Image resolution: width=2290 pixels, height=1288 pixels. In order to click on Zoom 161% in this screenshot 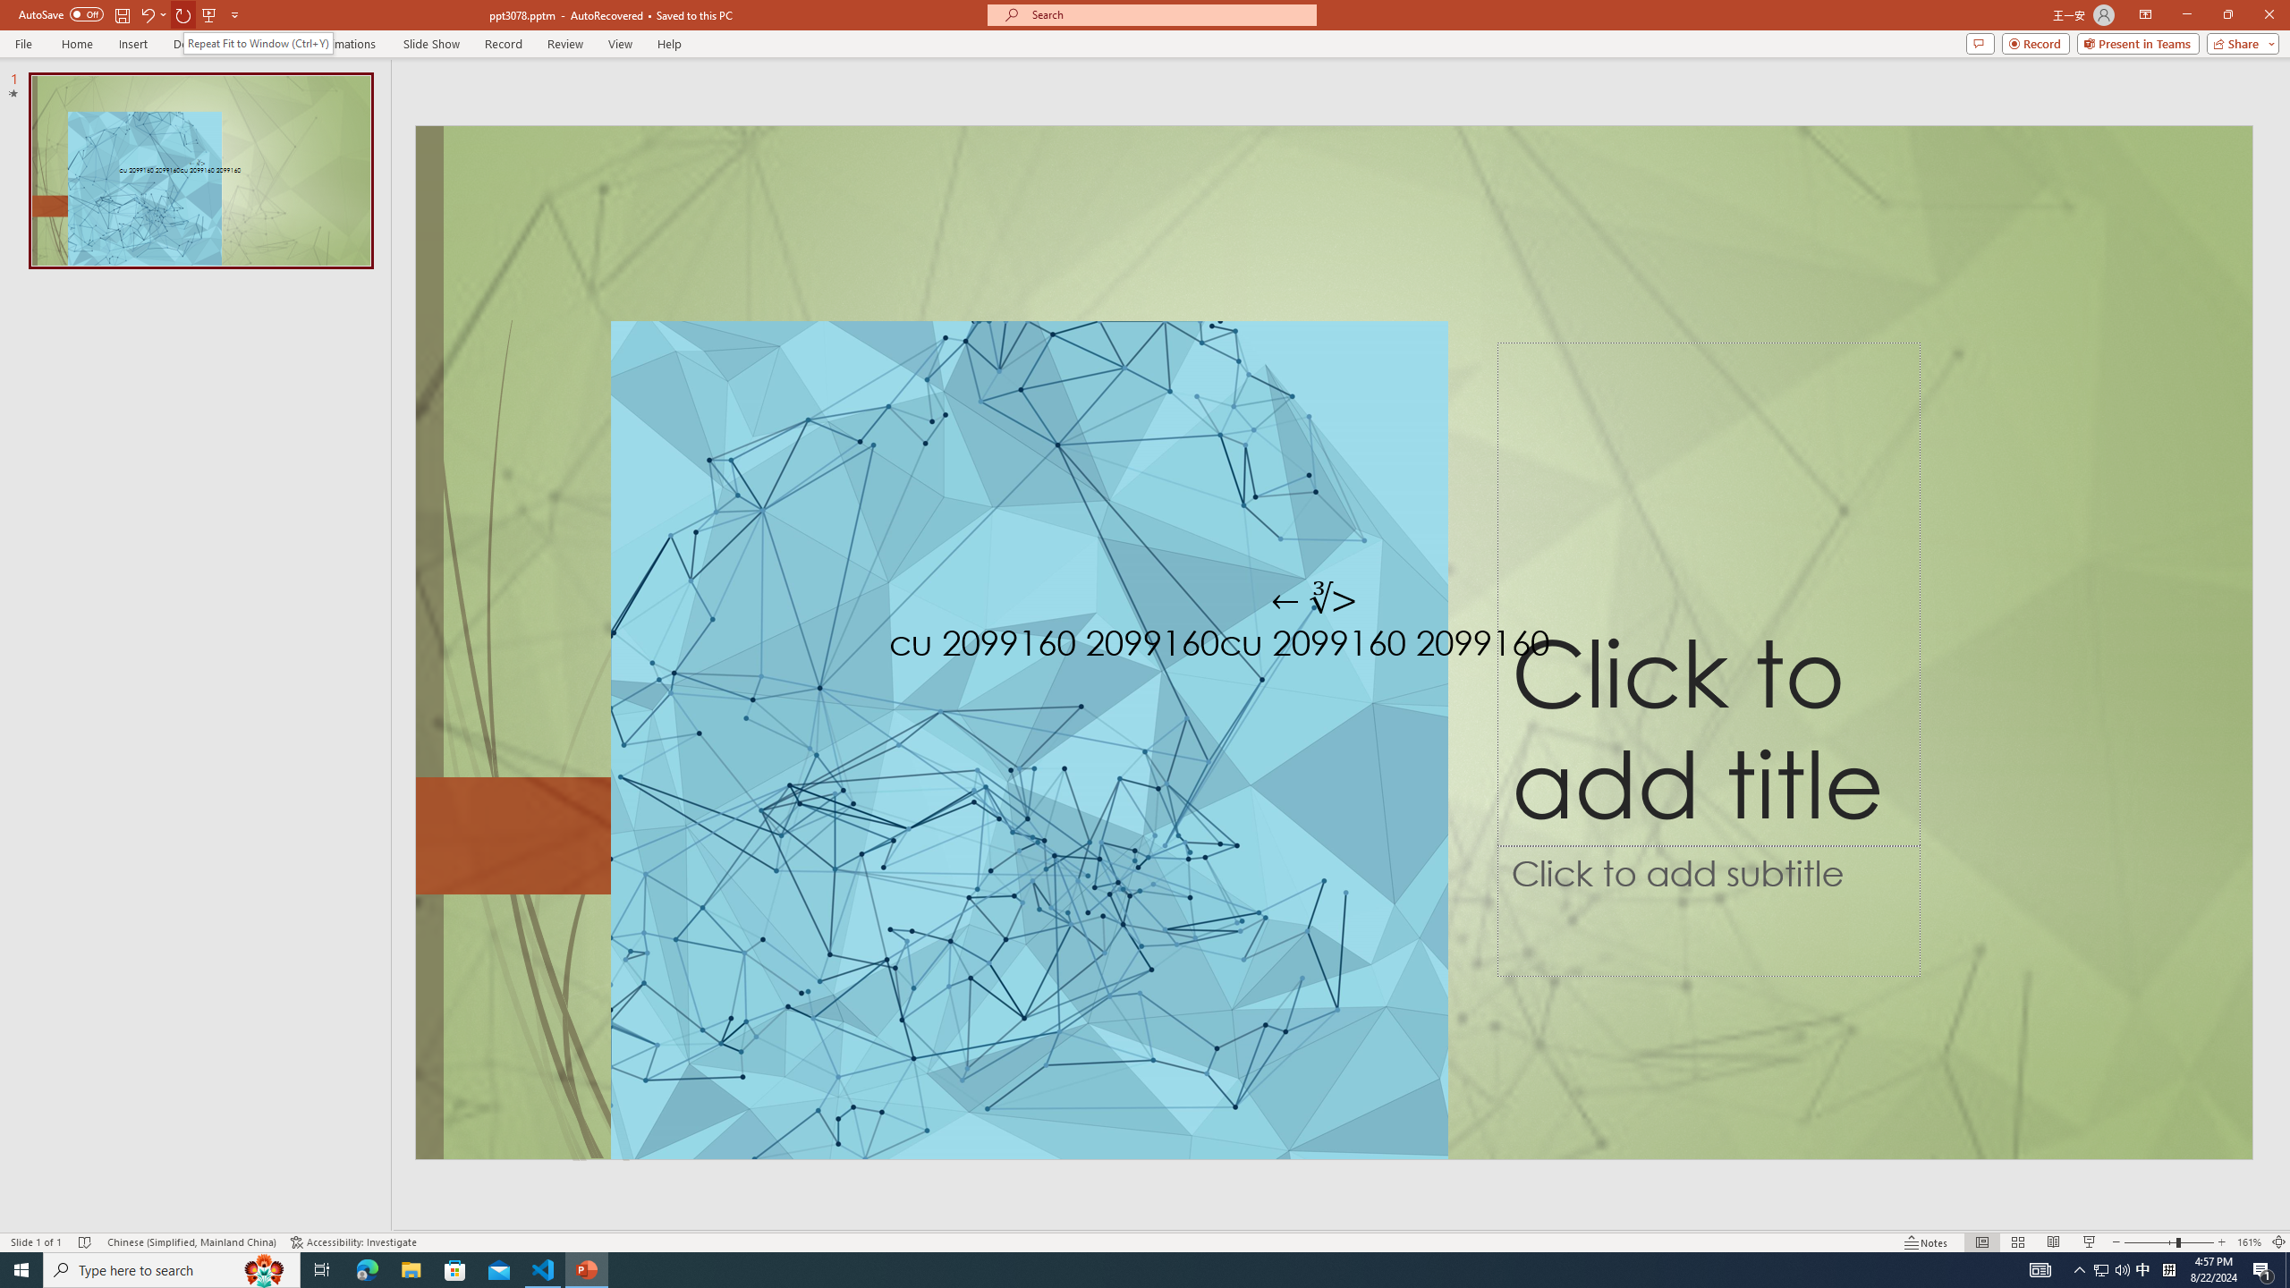, I will do `click(2249, 1242)`.